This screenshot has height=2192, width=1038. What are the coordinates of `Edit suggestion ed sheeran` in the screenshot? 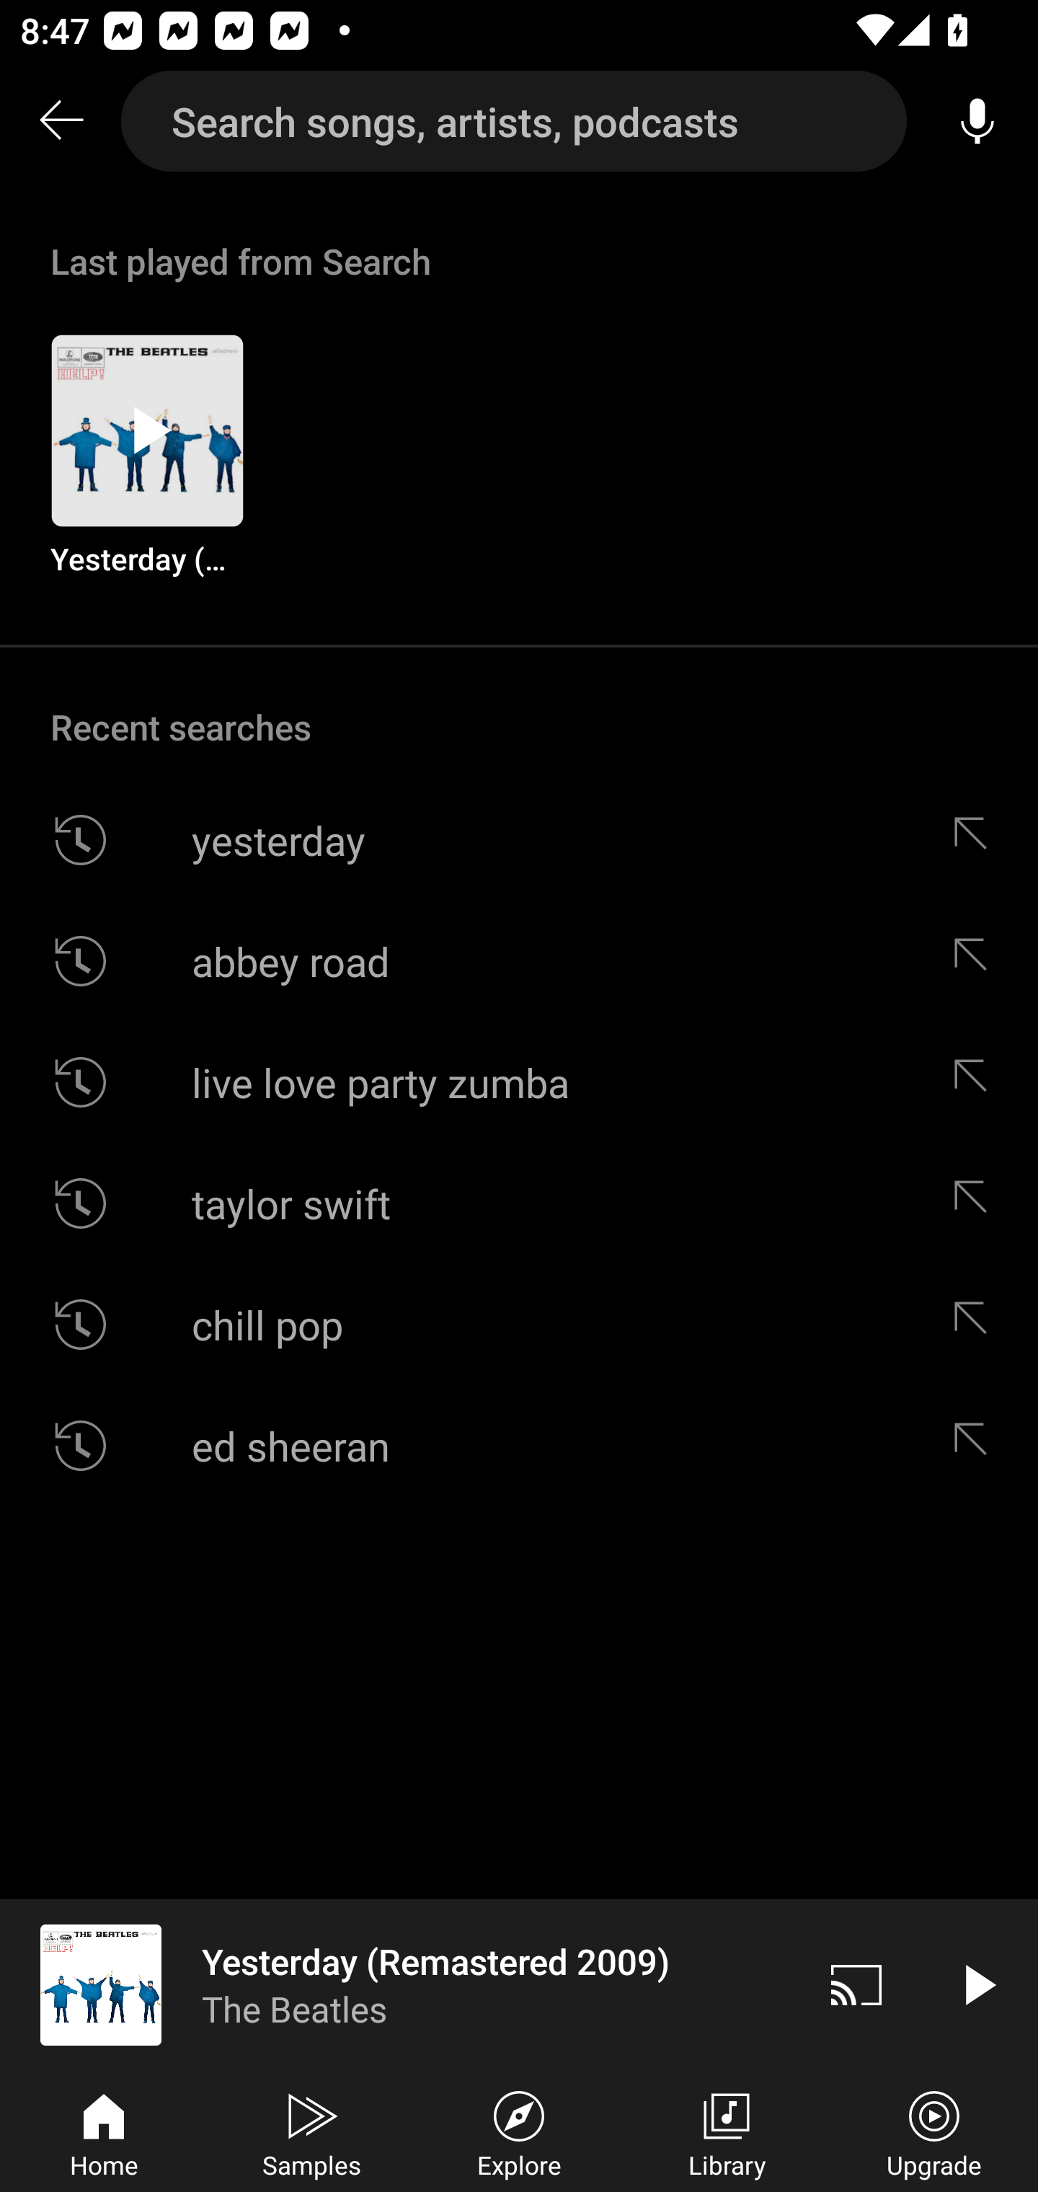 It's located at (977, 1445).